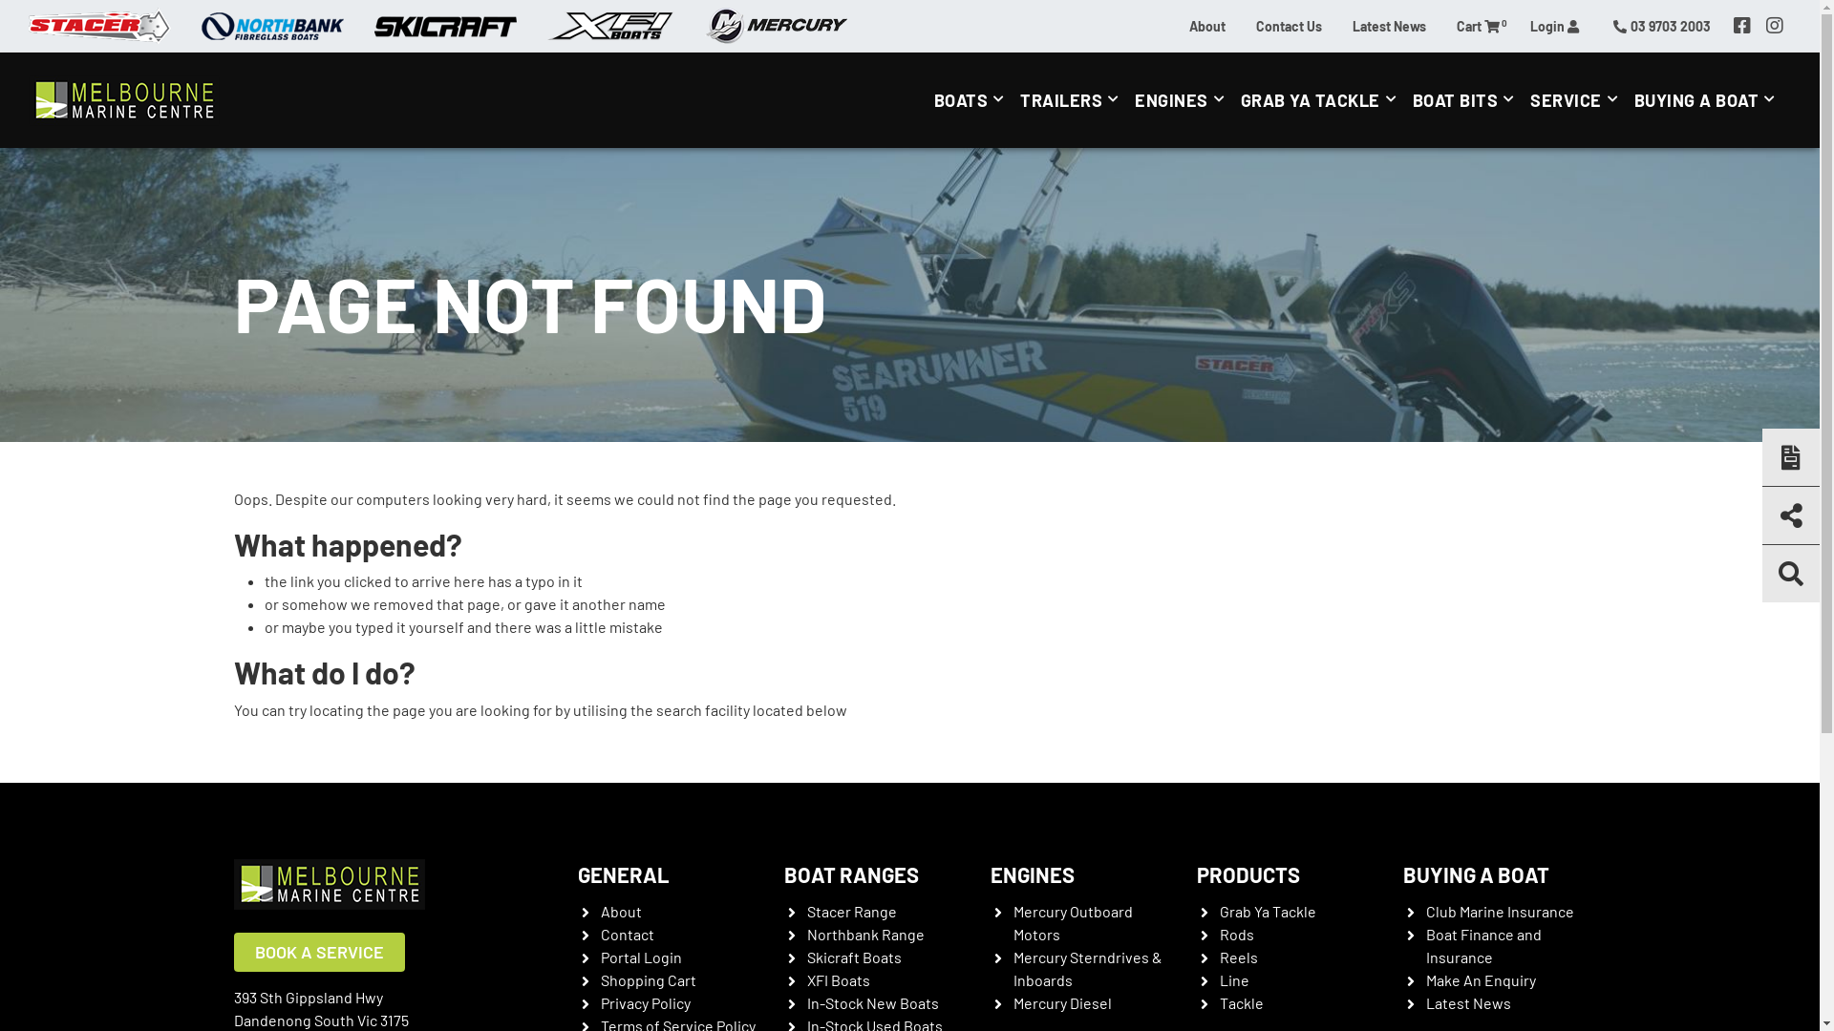 The width and height of the screenshot is (1834, 1031). What do you see at coordinates (1467, 100) in the screenshot?
I see `BOAT BITS` at bounding box center [1467, 100].